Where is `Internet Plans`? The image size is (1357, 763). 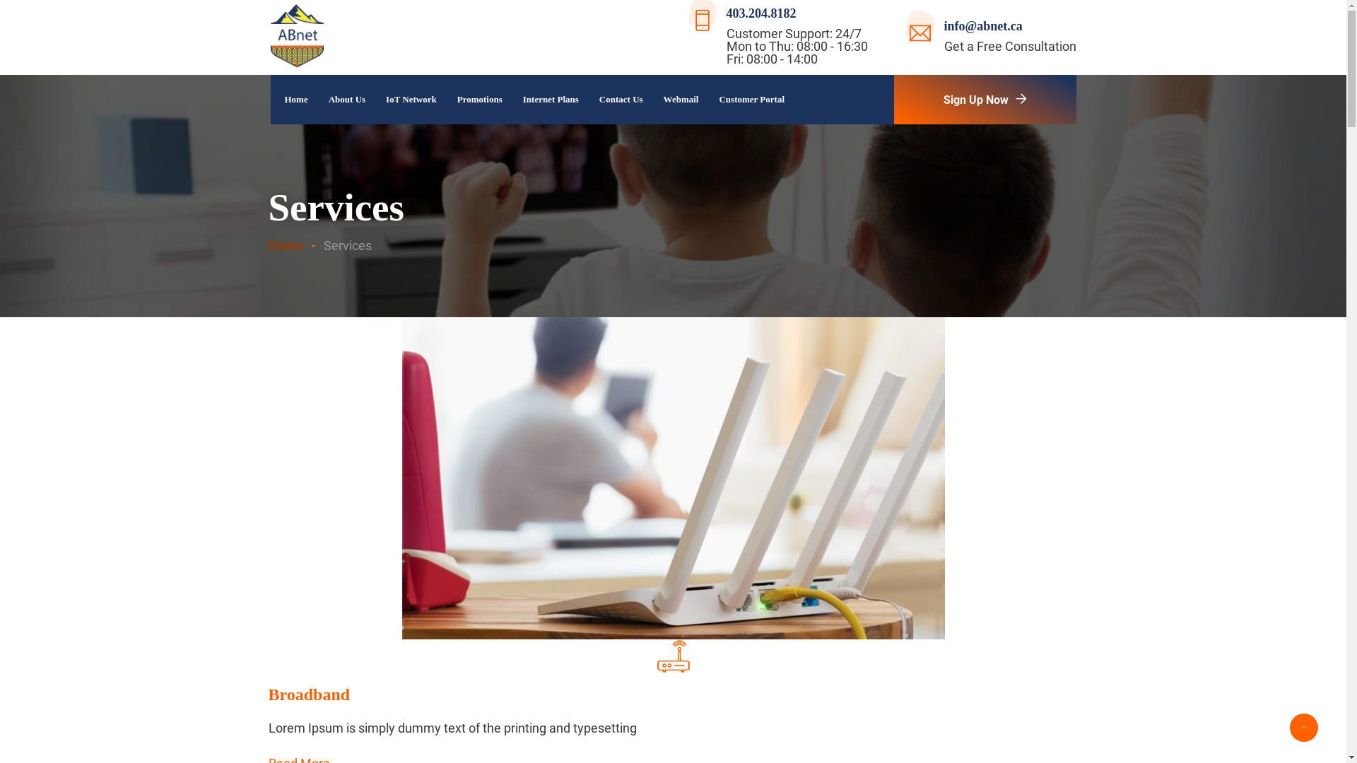 Internet Plans is located at coordinates (547, 100).